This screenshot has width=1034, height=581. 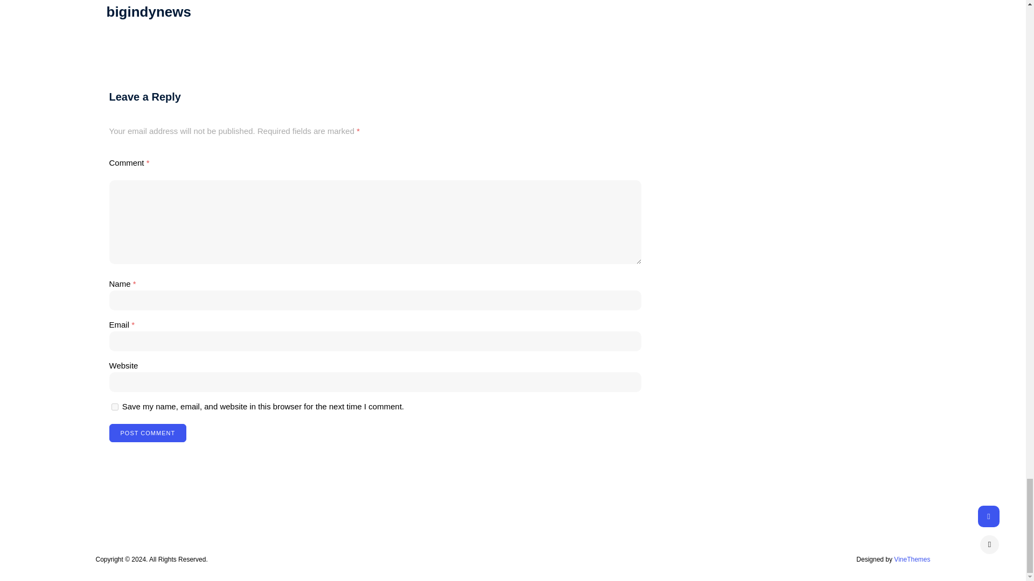 I want to click on VineThemes, so click(x=912, y=559).